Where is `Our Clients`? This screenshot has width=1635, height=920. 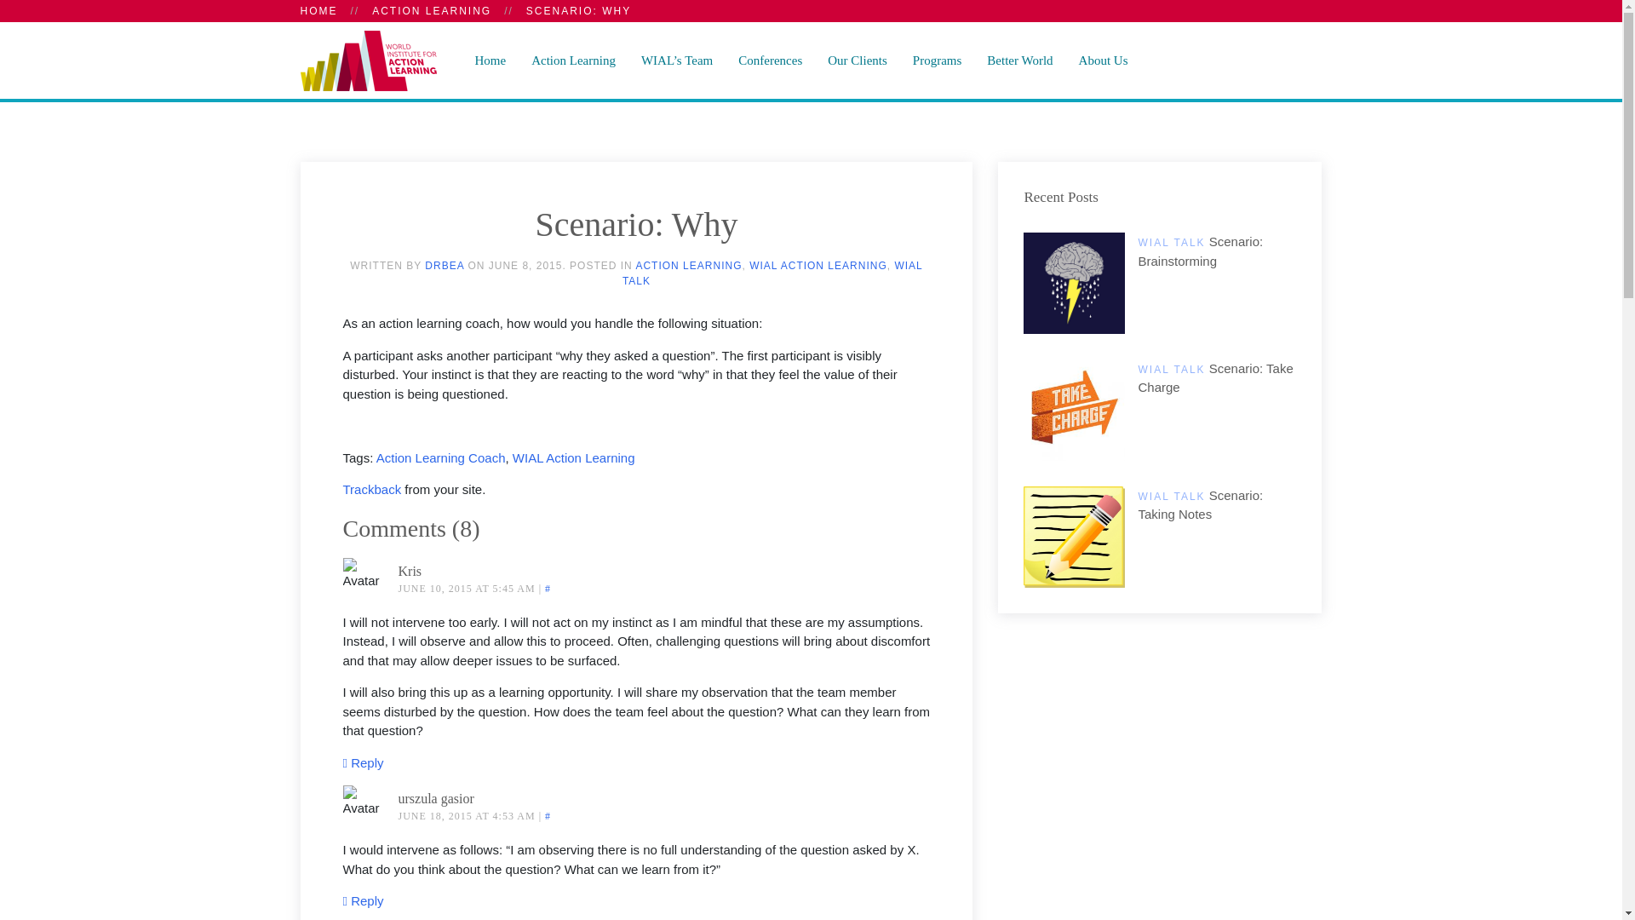
Our Clients is located at coordinates (857, 60).